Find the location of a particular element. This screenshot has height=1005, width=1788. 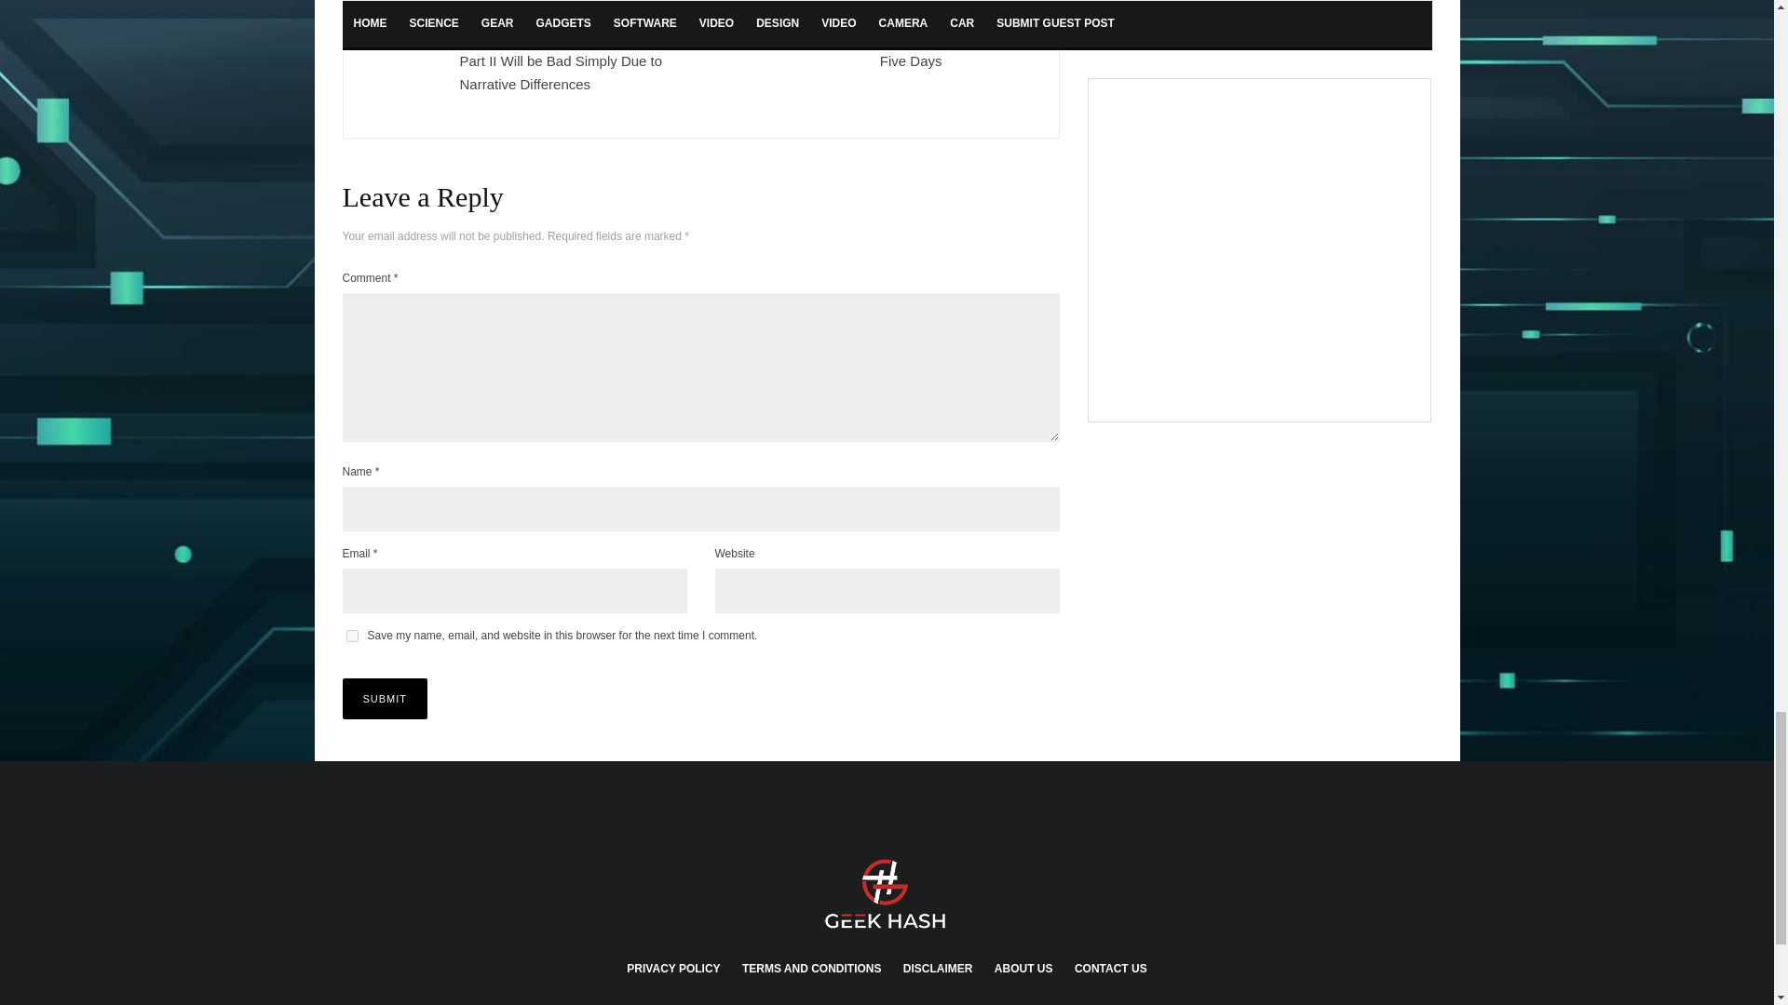

yes is located at coordinates (352, 636).